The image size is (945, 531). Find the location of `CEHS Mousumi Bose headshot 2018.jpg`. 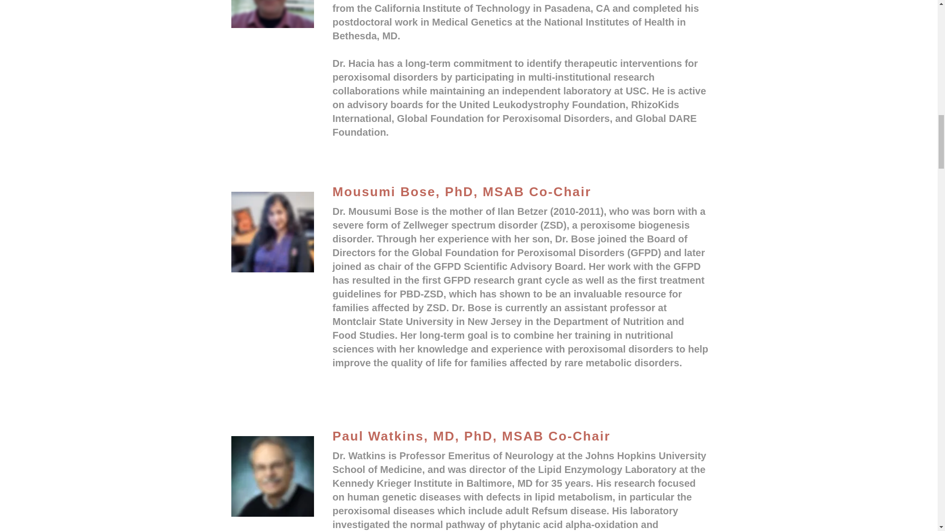

CEHS Mousumi Bose headshot 2018.jpg is located at coordinates (273, 232).